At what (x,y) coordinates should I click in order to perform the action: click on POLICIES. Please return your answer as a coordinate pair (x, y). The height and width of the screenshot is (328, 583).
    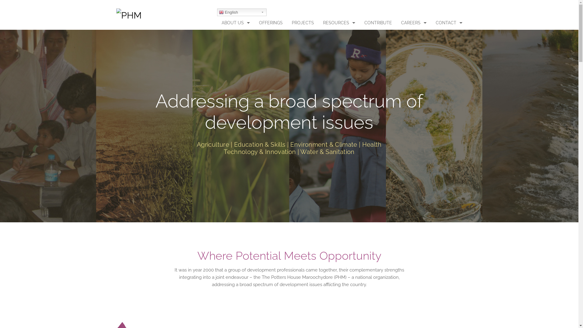
    Looking at the image, I should click on (236, 105).